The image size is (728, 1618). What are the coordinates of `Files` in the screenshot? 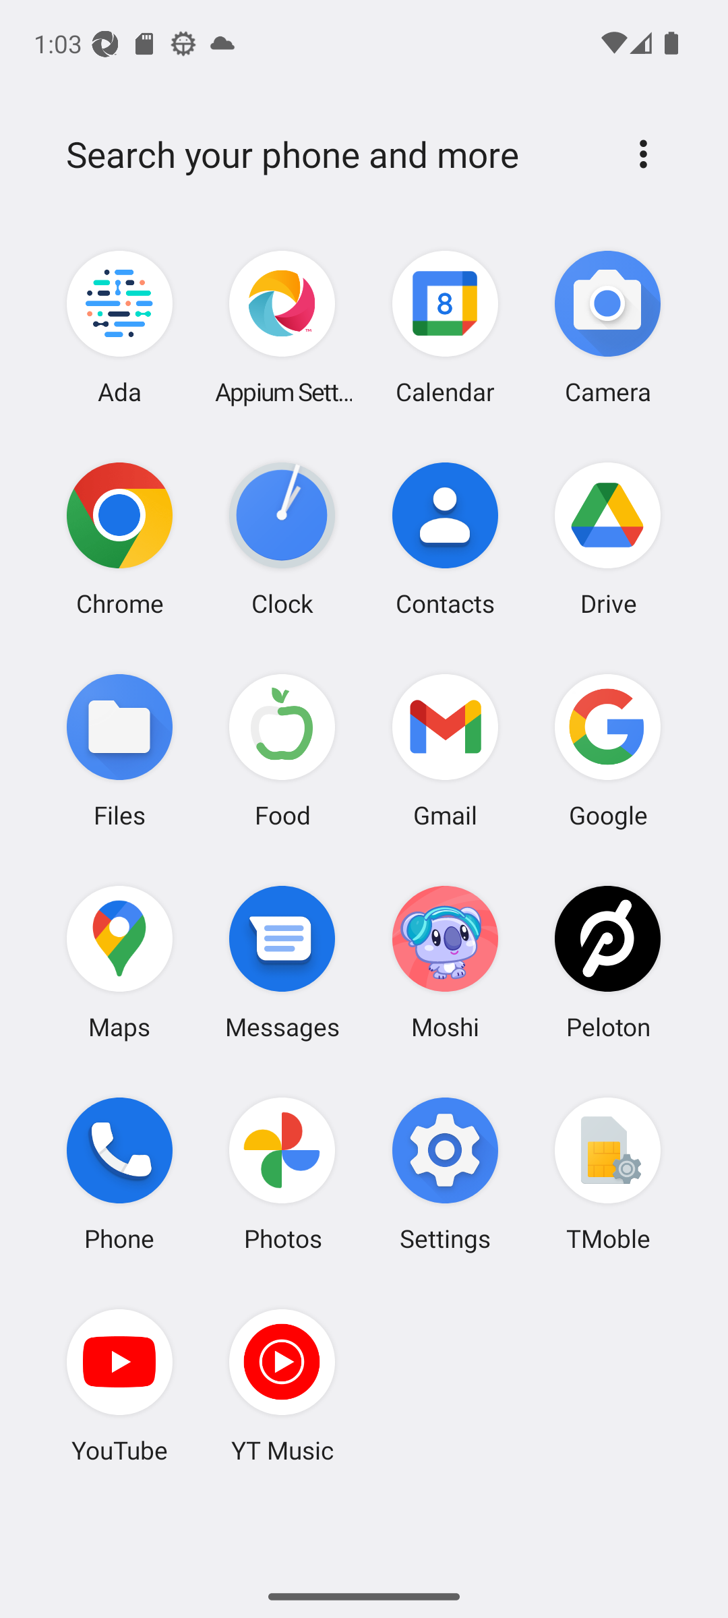 It's located at (120, 750).